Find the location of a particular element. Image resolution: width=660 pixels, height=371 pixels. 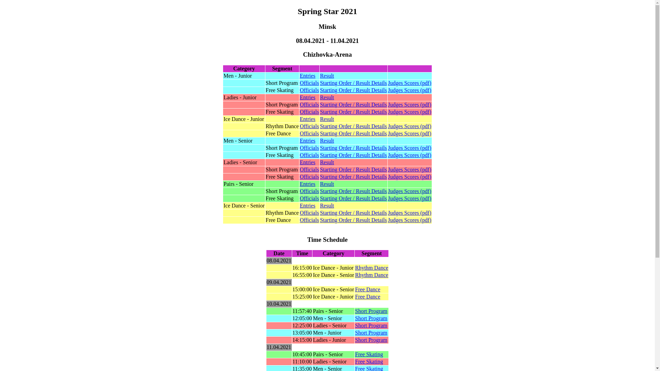

Officials is located at coordinates (309, 126).